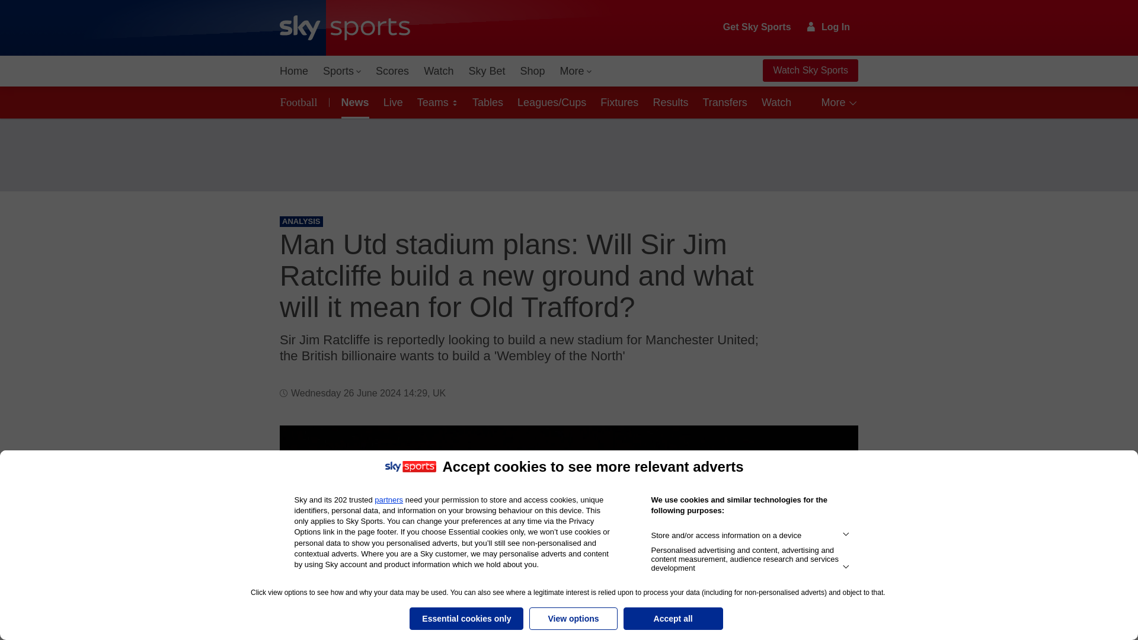 This screenshot has height=640, width=1138. What do you see at coordinates (301, 102) in the screenshot?
I see `Football` at bounding box center [301, 102].